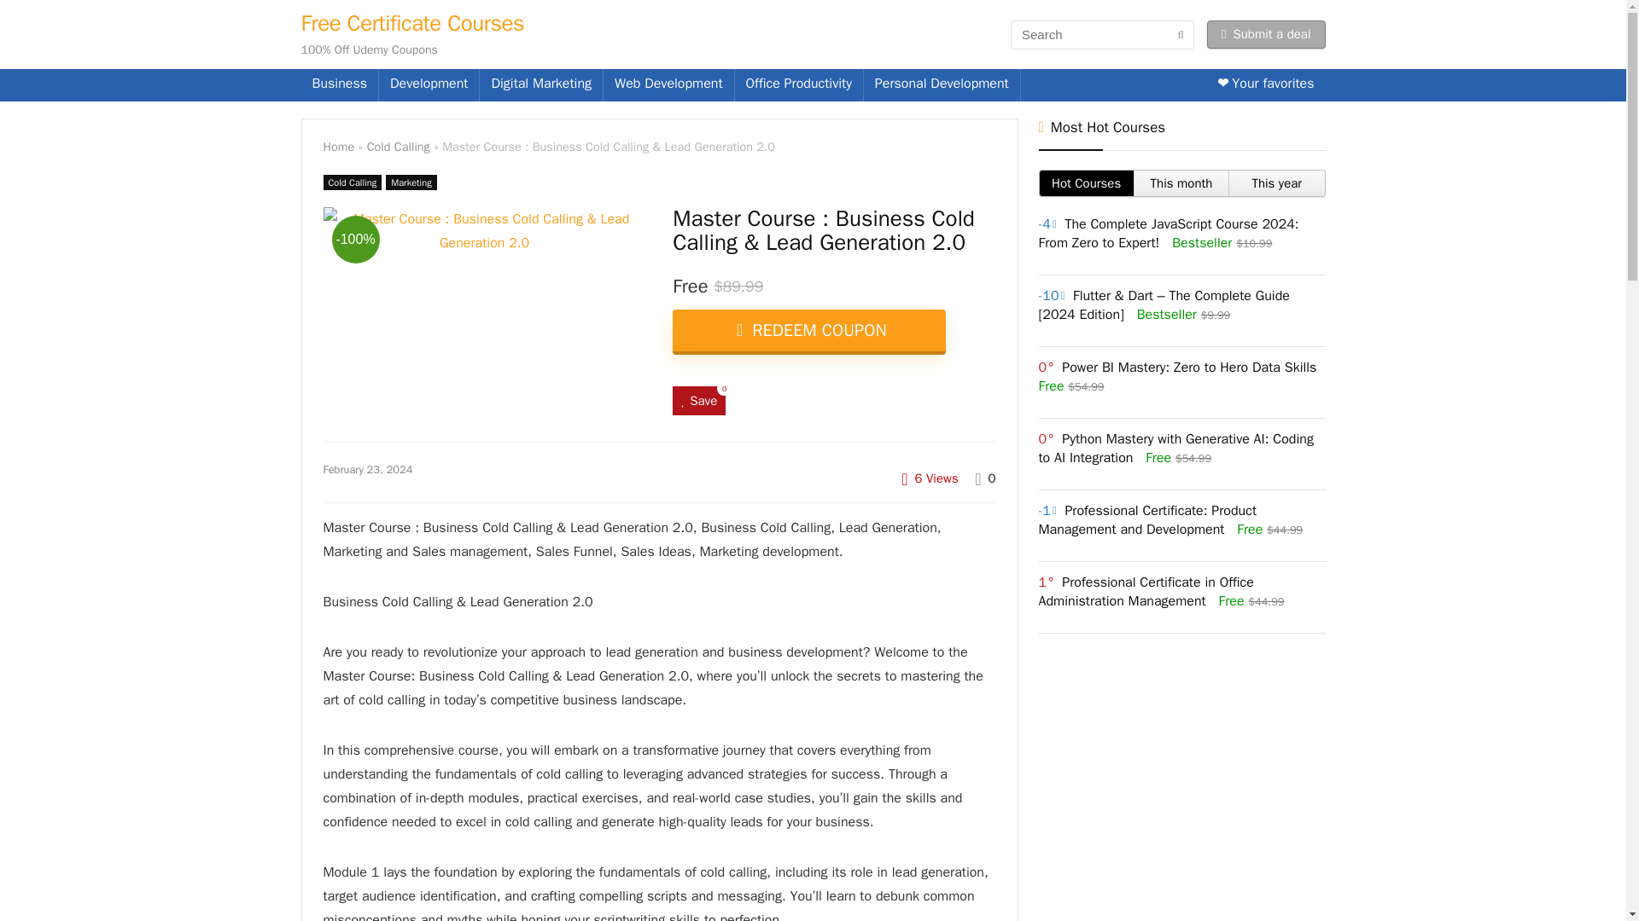 This screenshot has height=921, width=1639. What do you see at coordinates (1188, 367) in the screenshot?
I see `Power BI Mastery: Zero to Hero Data Skills` at bounding box center [1188, 367].